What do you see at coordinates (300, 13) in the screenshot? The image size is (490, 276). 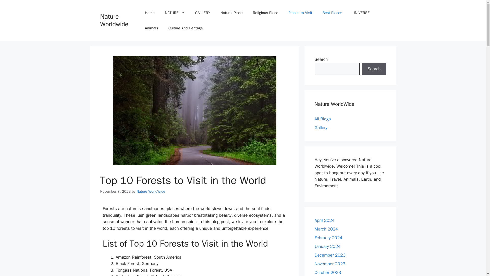 I see `Places to Visit` at bounding box center [300, 13].